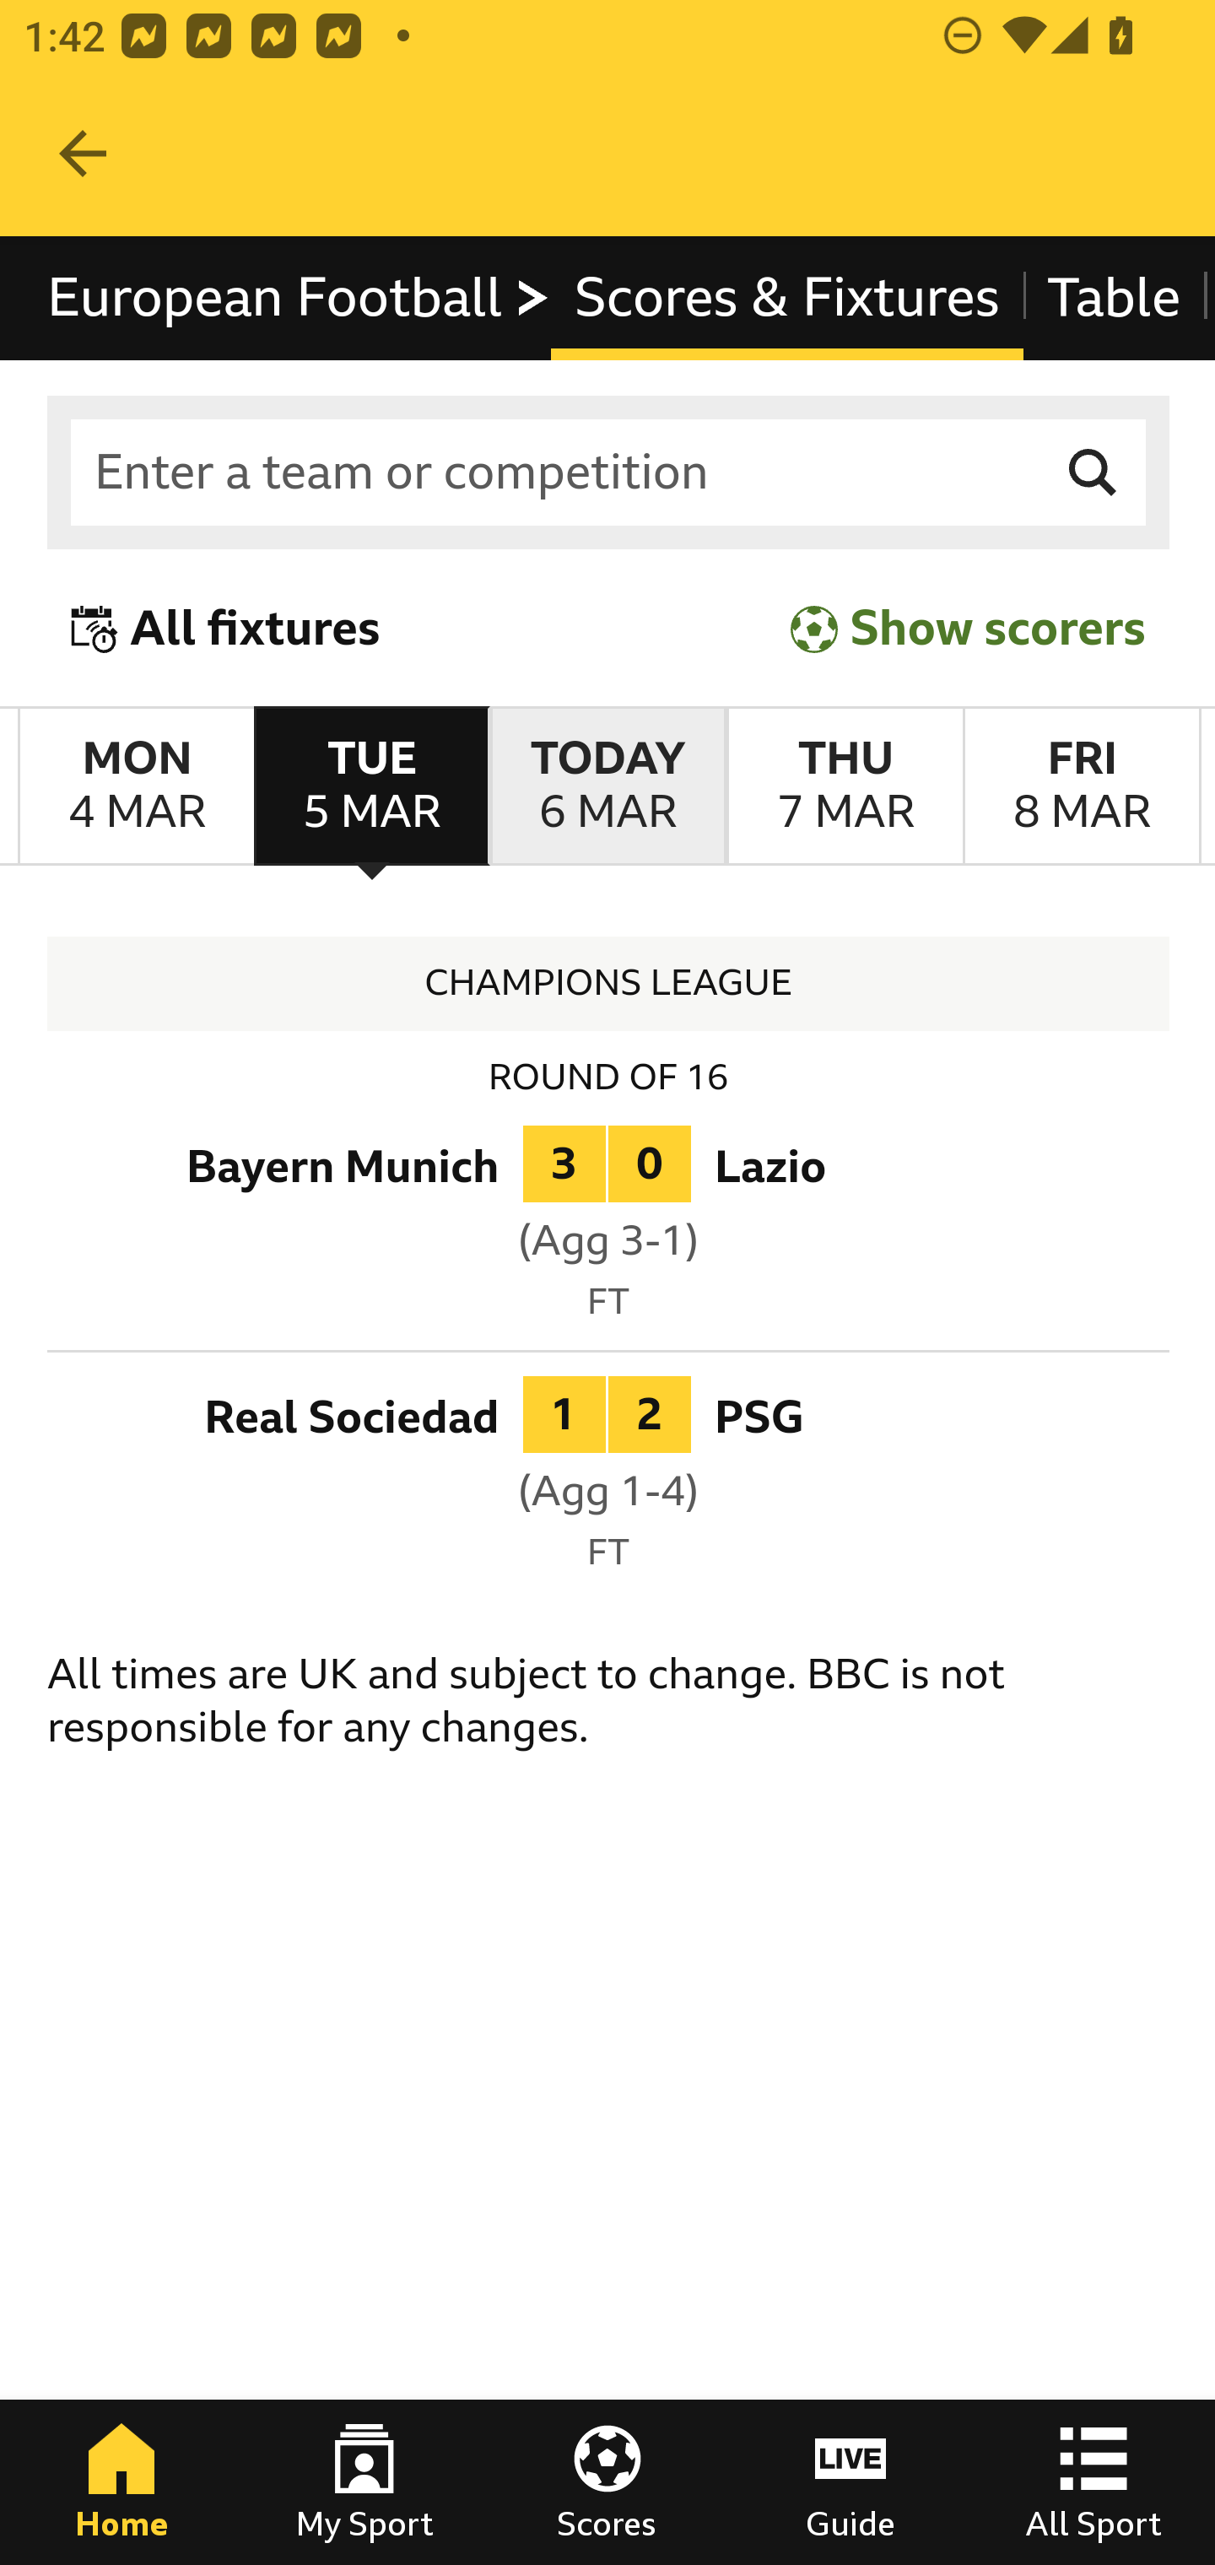  What do you see at coordinates (83, 154) in the screenshot?
I see `Navigate up` at bounding box center [83, 154].